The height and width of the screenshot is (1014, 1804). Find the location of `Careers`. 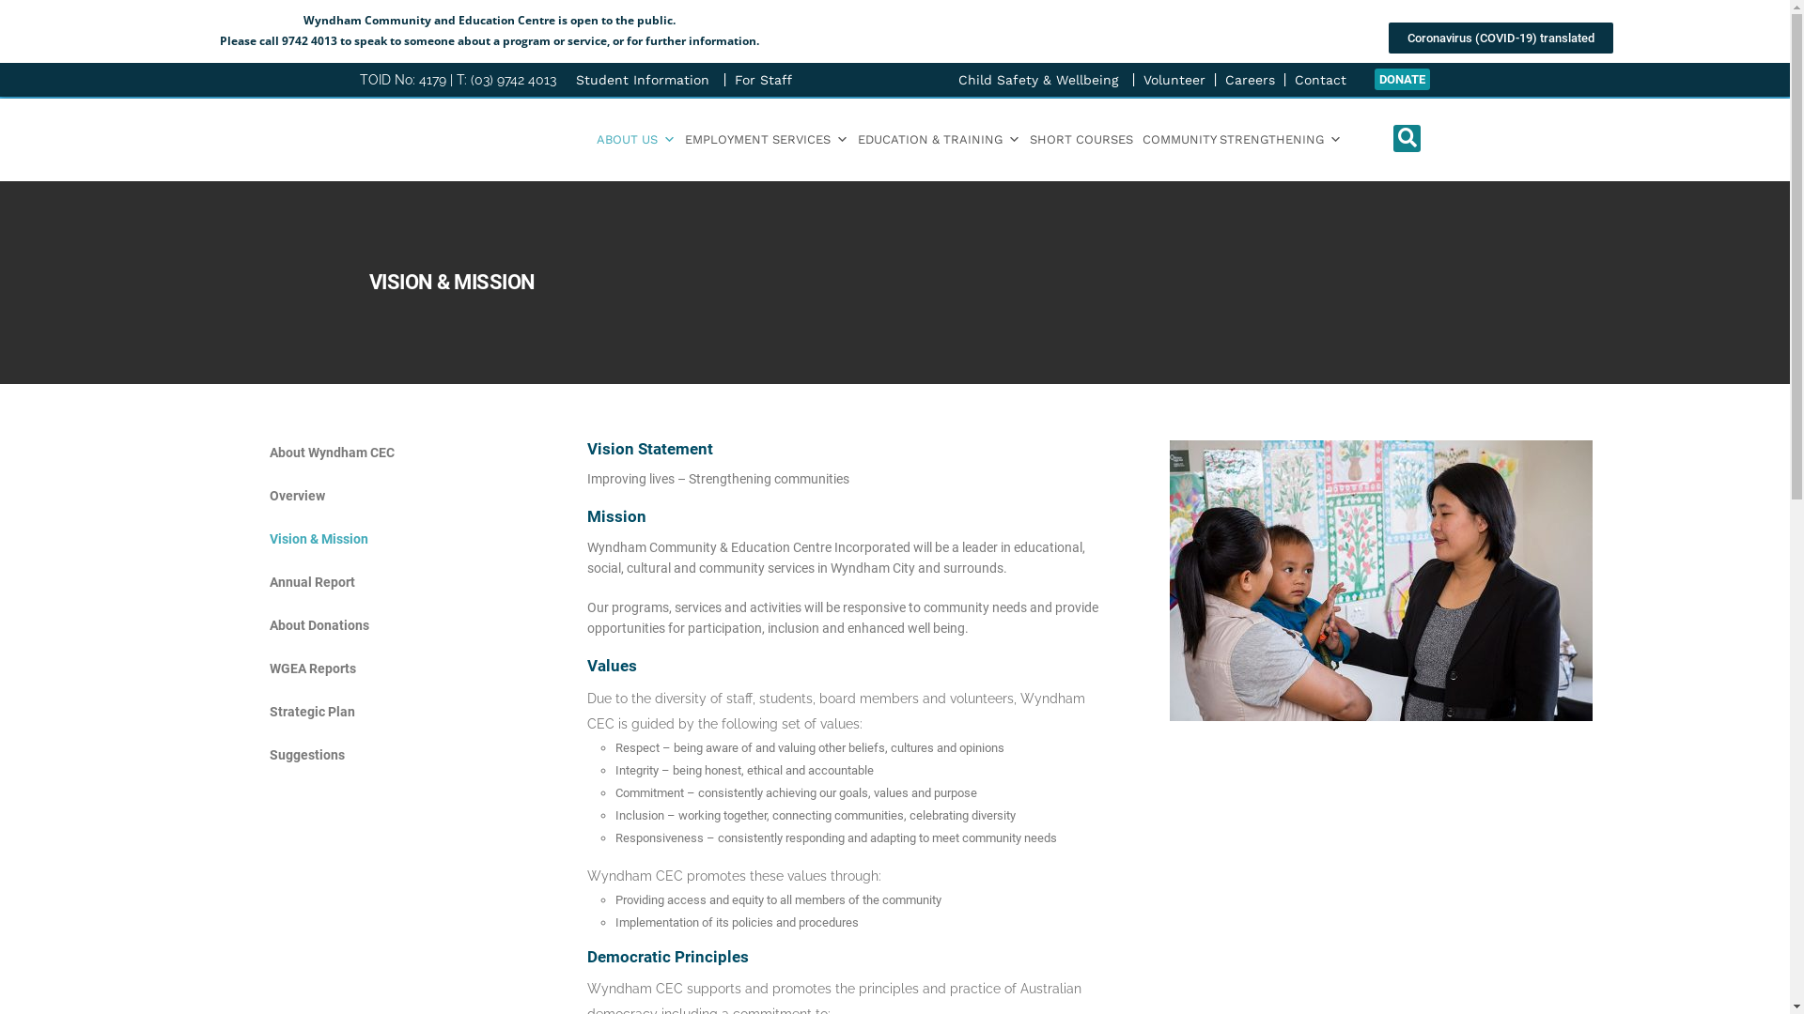

Careers is located at coordinates (1250, 79).